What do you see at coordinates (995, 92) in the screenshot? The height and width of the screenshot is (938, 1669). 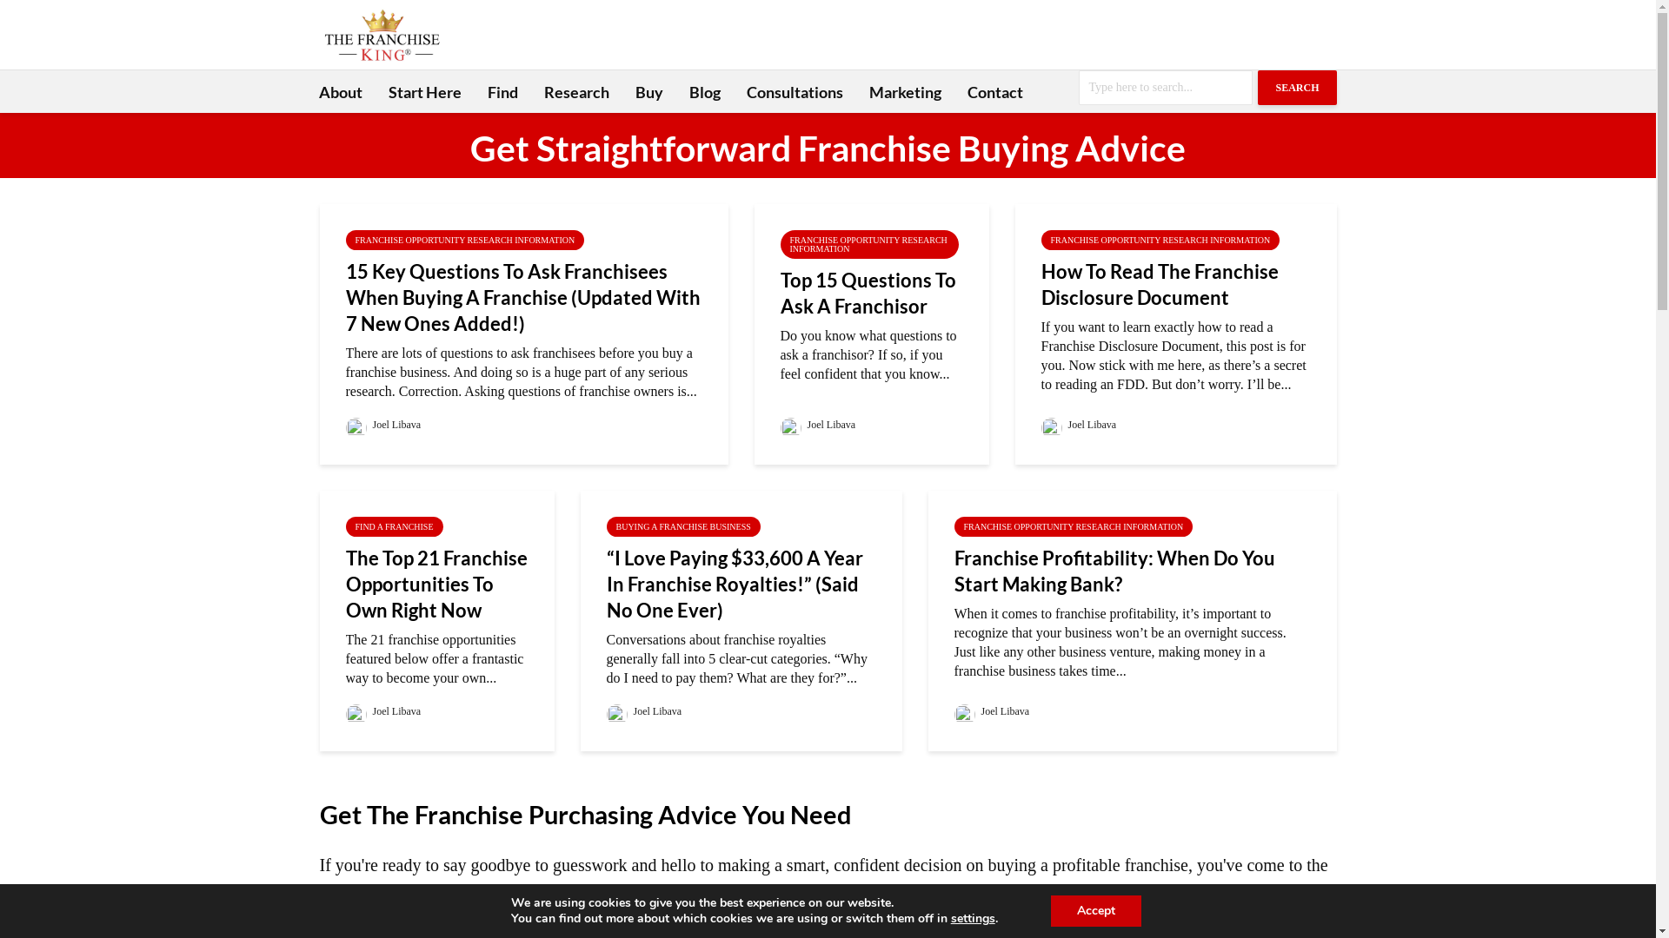 I see `Contact` at bounding box center [995, 92].